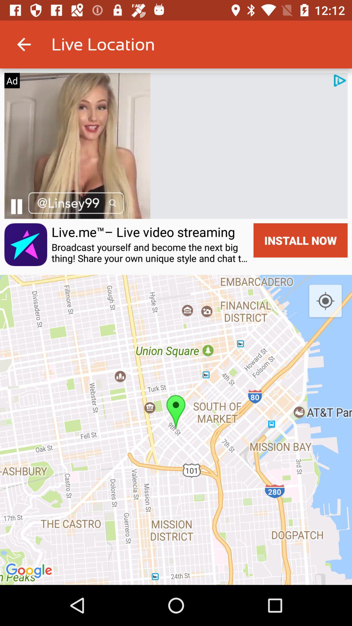  I want to click on open the item to the left of install now item, so click(150, 253).